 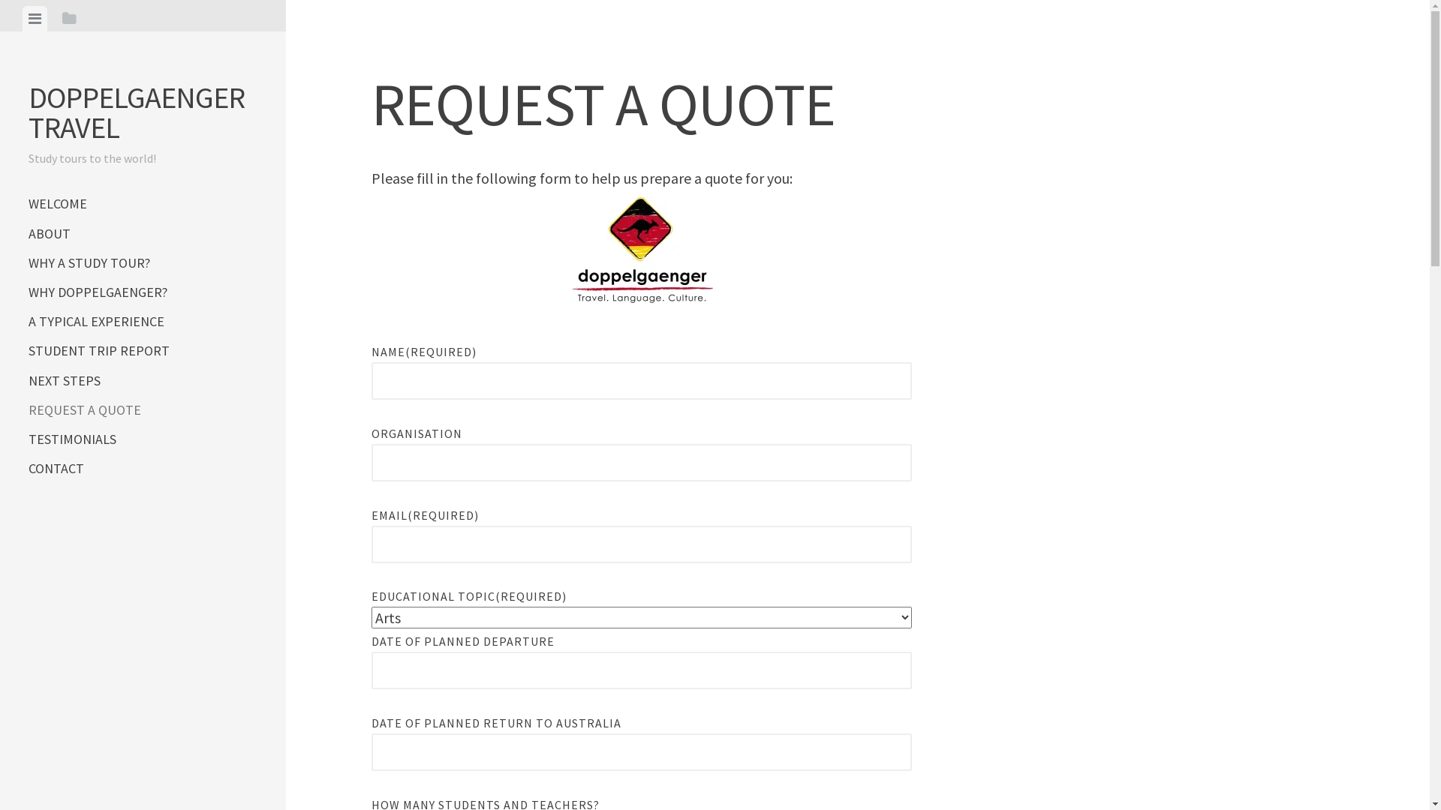 What do you see at coordinates (143, 409) in the screenshot?
I see `REQUEST A QUOTE` at bounding box center [143, 409].